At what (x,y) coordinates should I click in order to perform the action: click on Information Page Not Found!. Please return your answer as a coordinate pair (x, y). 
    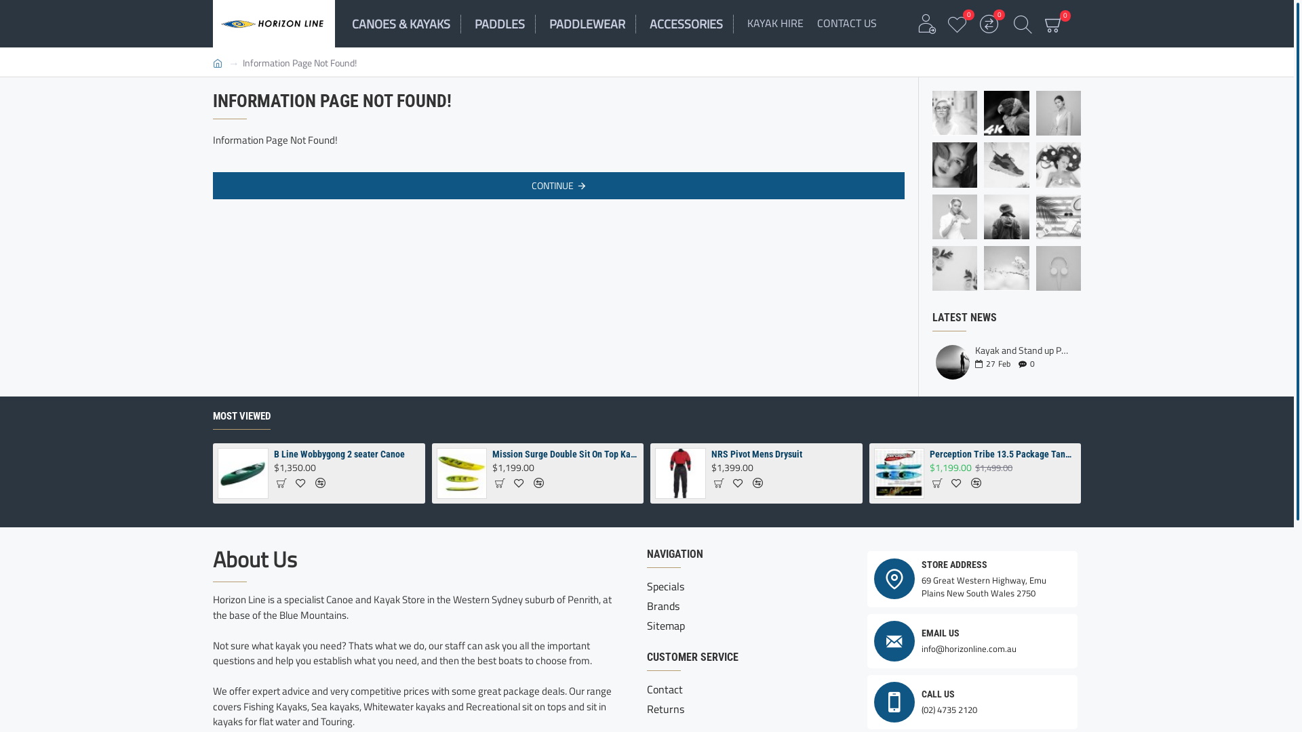
    Looking at the image, I should click on (300, 62).